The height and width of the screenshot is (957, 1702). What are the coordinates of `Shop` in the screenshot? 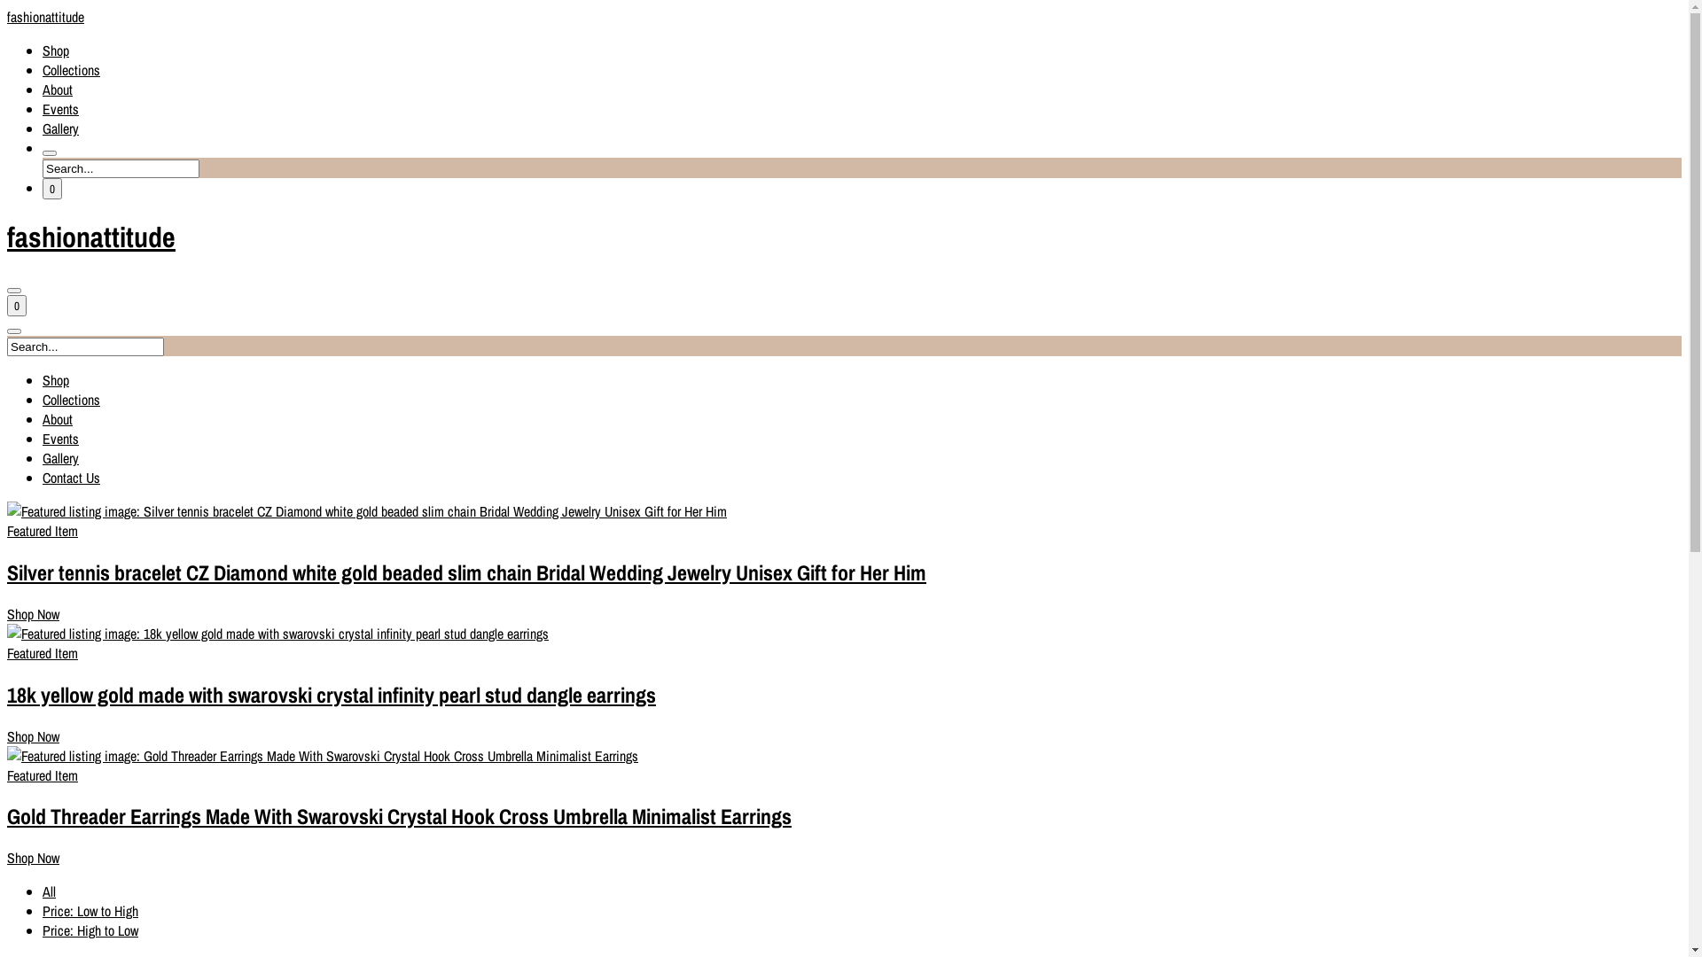 It's located at (56, 380).